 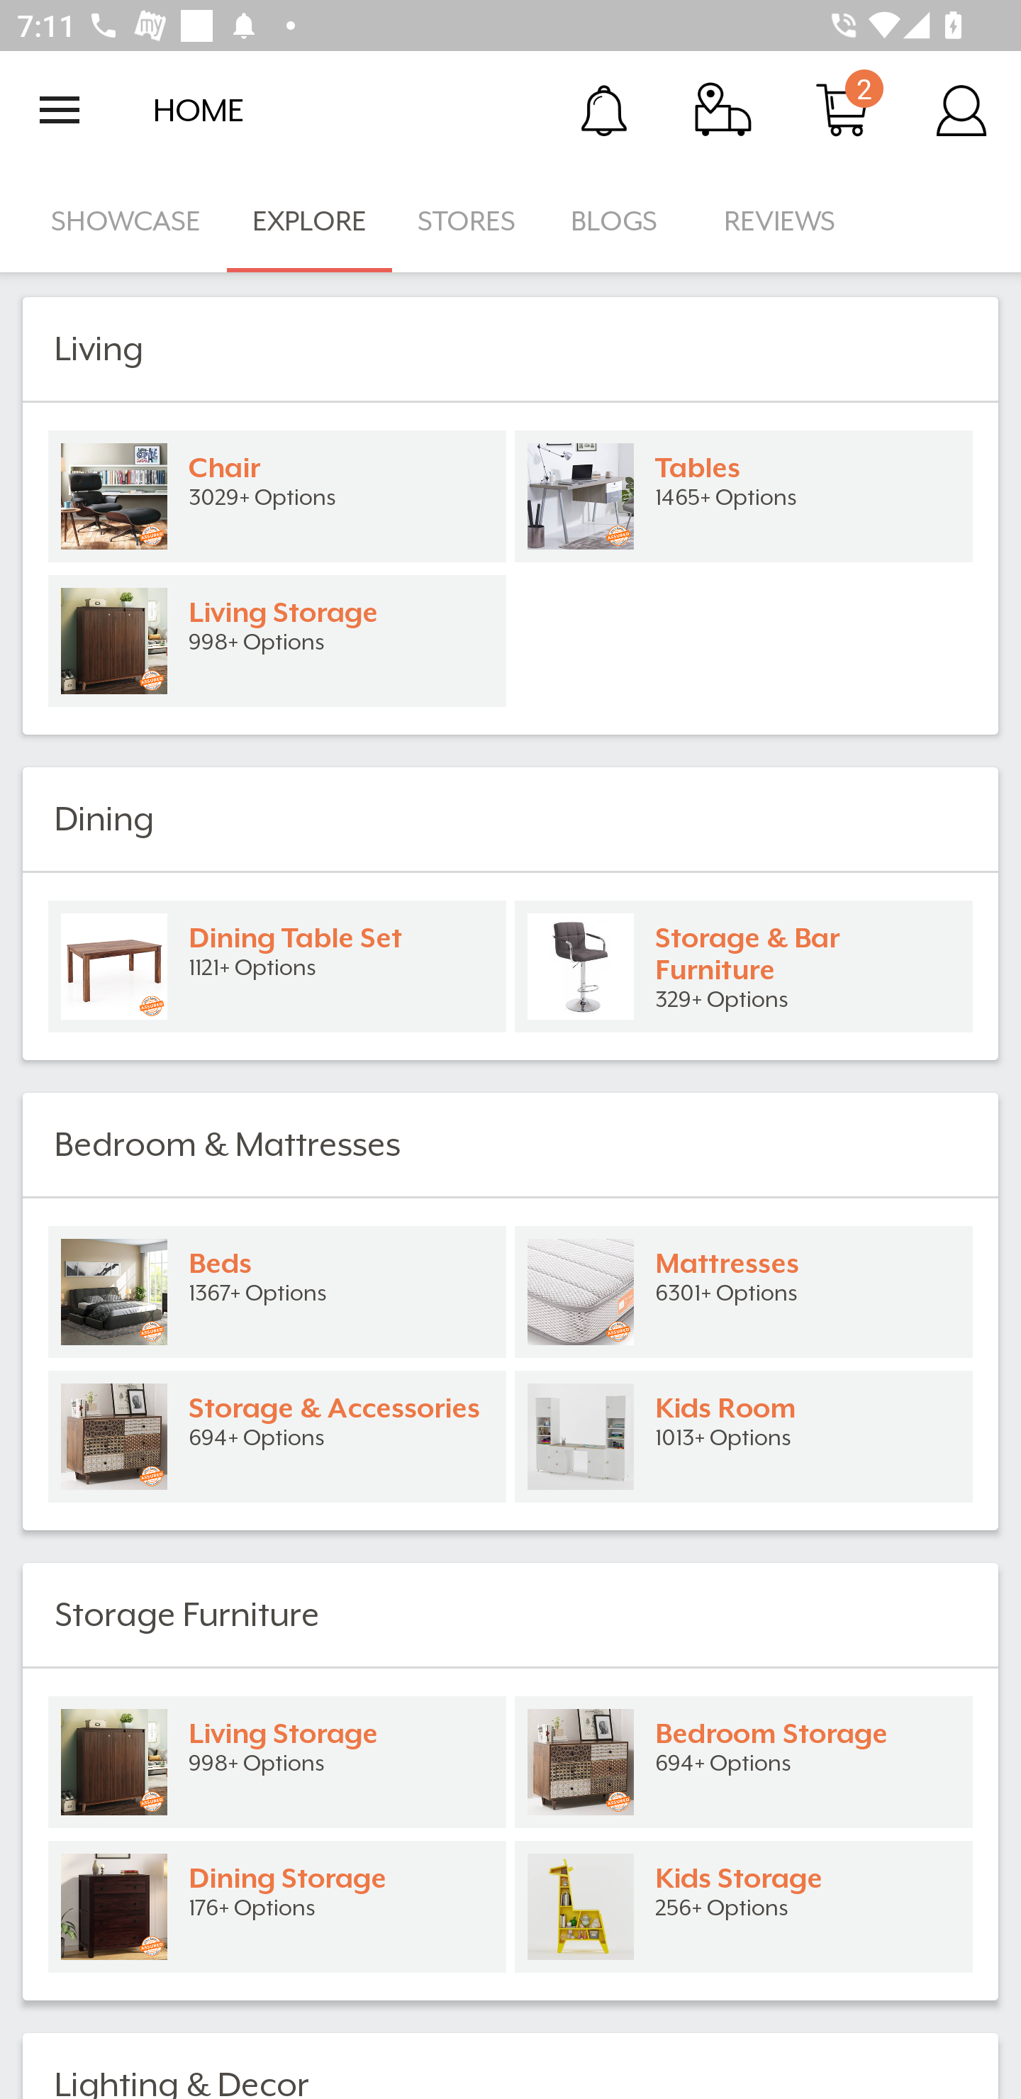 I want to click on BLOGS, so click(x=621, y=221).